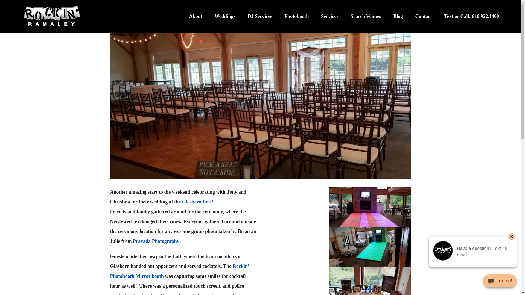 The width and height of the screenshot is (525, 295). Describe the element at coordinates (260, 16) in the screenshot. I see `DJ Services` at that location.